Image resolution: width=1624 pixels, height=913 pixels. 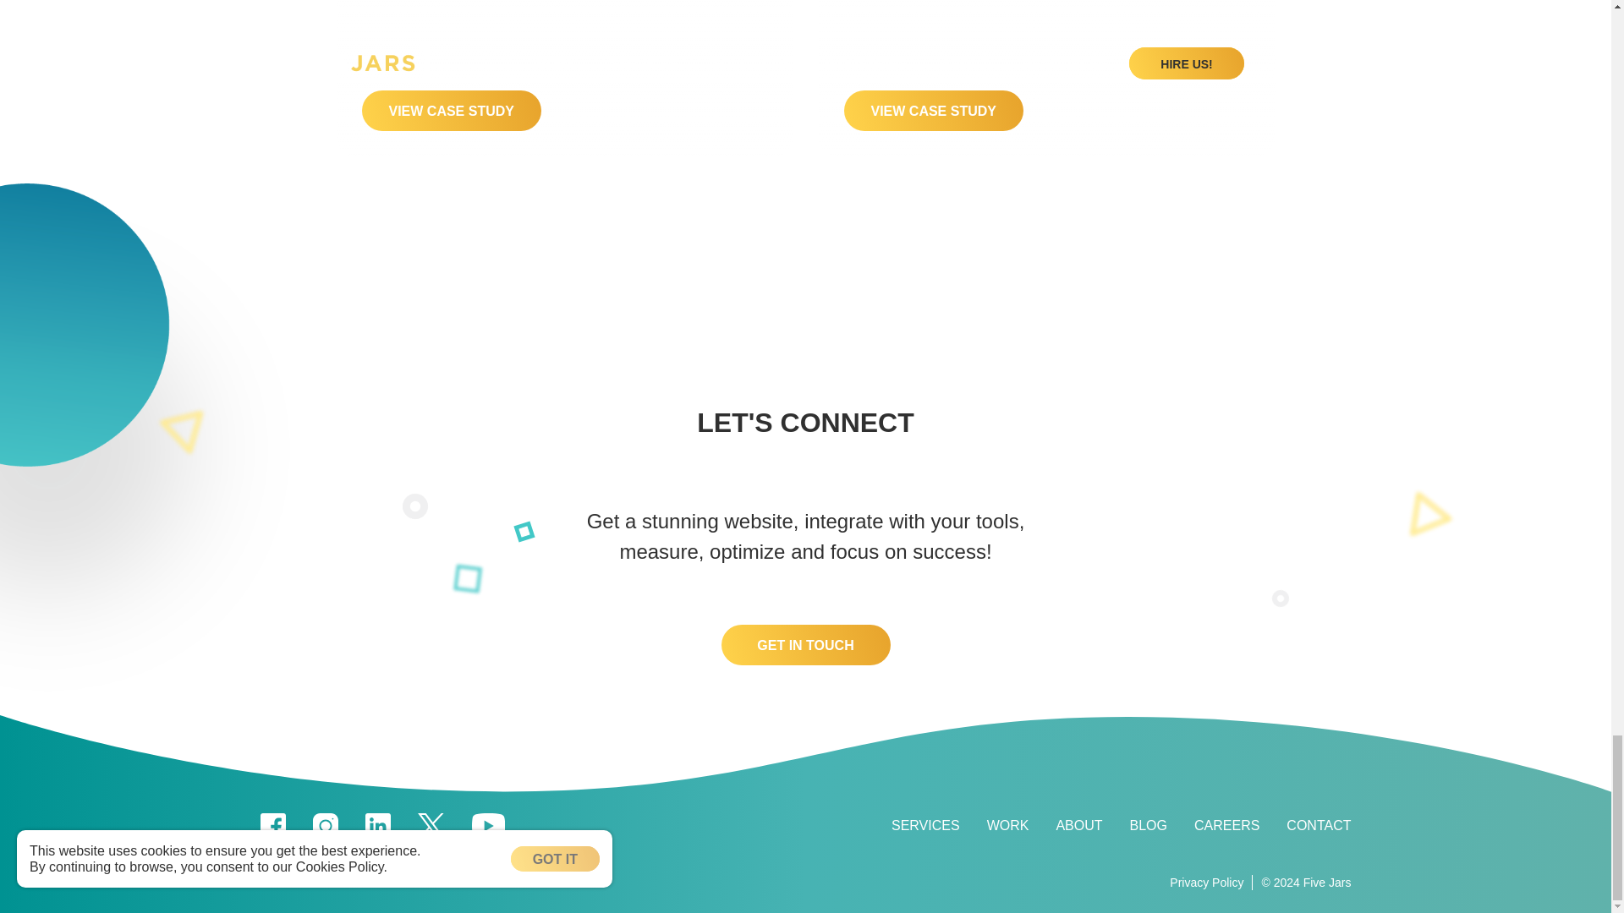 What do you see at coordinates (431, 826) in the screenshot?
I see `Twitter` at bounding box center [431, 826].